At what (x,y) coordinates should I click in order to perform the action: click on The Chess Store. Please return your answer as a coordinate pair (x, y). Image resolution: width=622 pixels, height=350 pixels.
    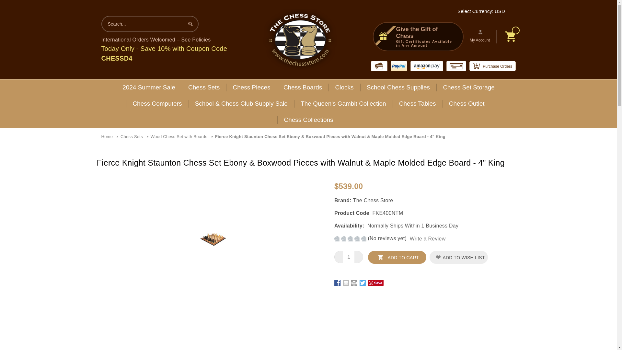
    Looking at the image, I should click on (300, 39).